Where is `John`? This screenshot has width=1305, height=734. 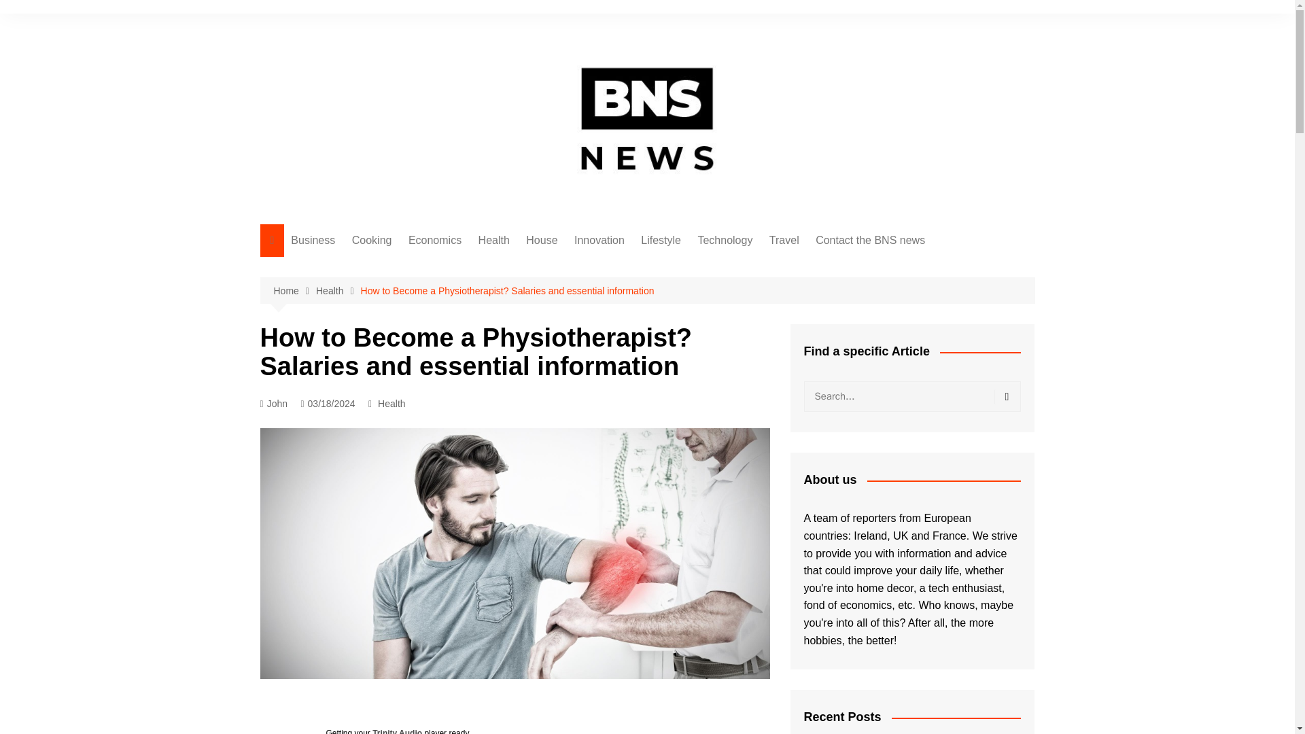 John is located at coordinates (273, 404).